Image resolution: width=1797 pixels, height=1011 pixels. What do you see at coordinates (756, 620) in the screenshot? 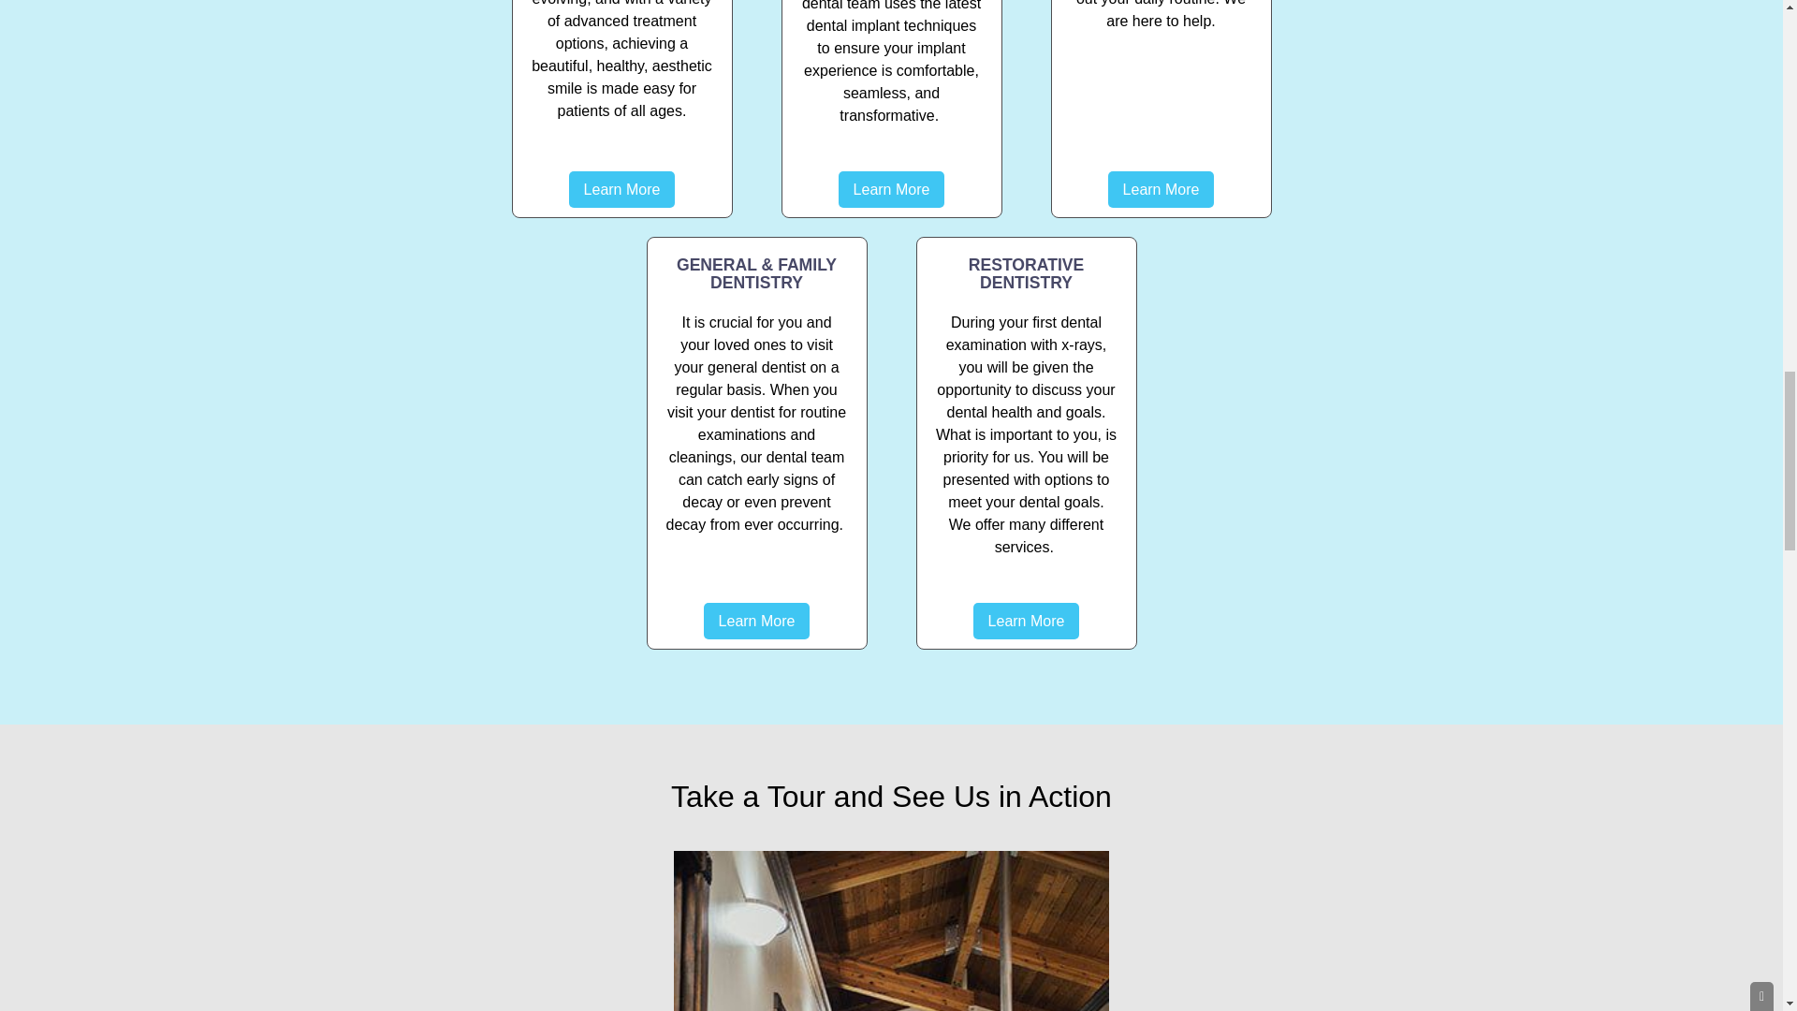
I see `Learn More` at bounding box center [756, 620].